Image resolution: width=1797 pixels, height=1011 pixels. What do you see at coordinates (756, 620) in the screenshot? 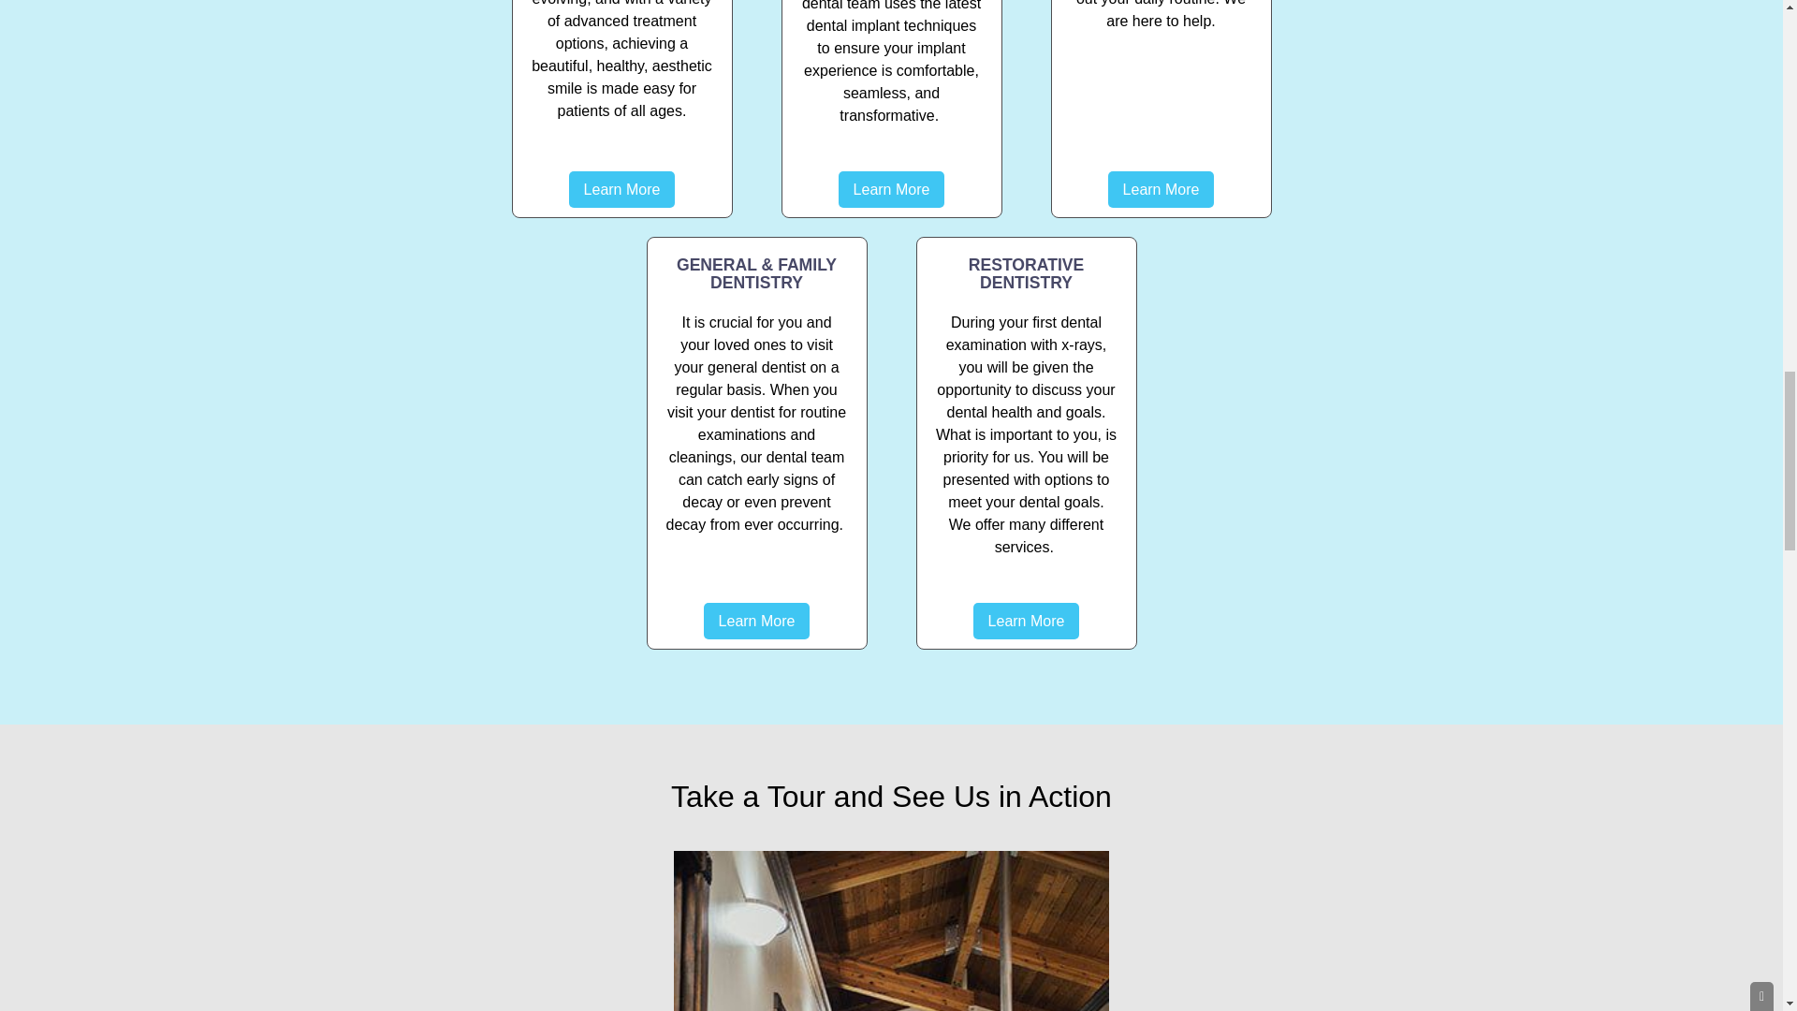
I see `Learn More` at bounding box center [756, 620].